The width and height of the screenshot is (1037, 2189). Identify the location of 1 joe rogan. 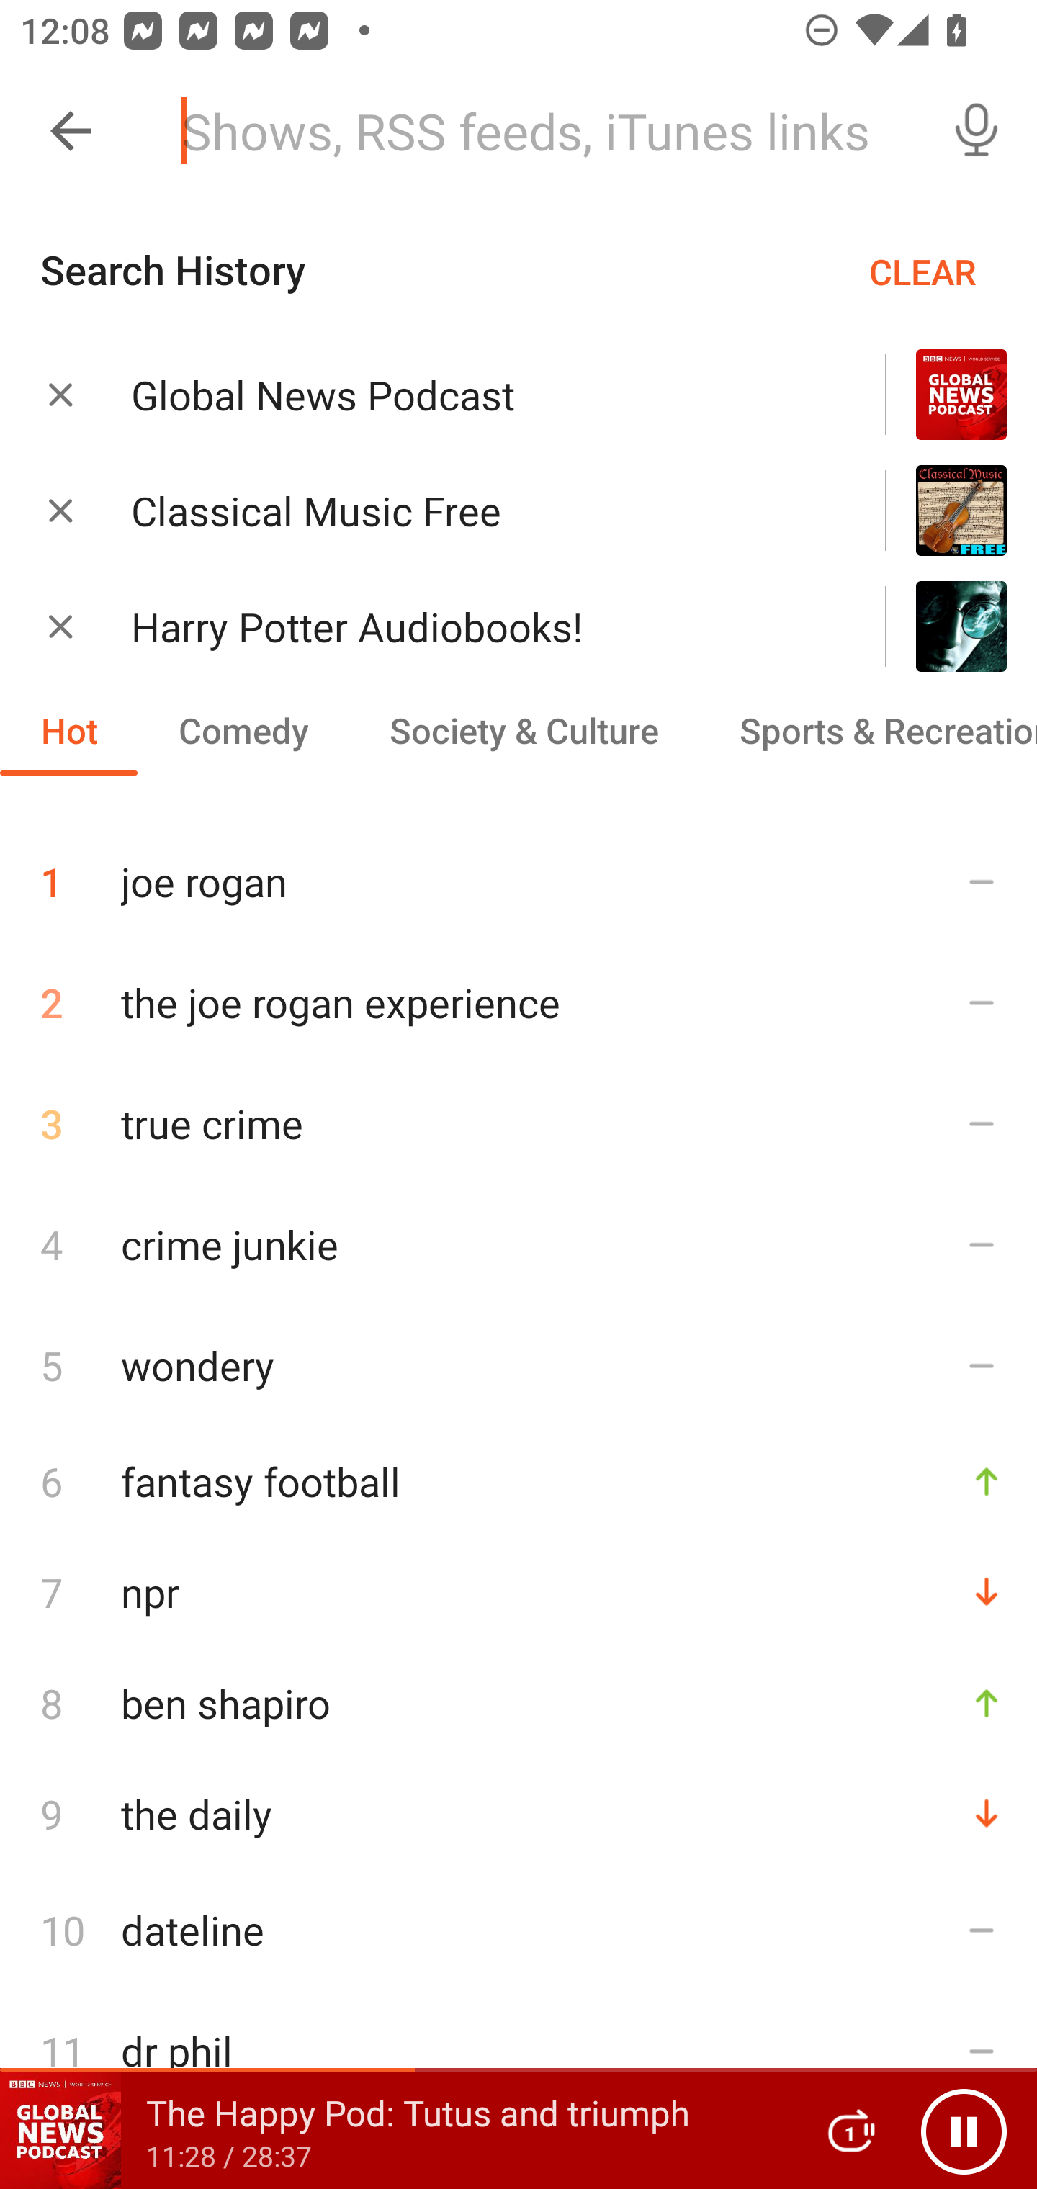
(518, 871).